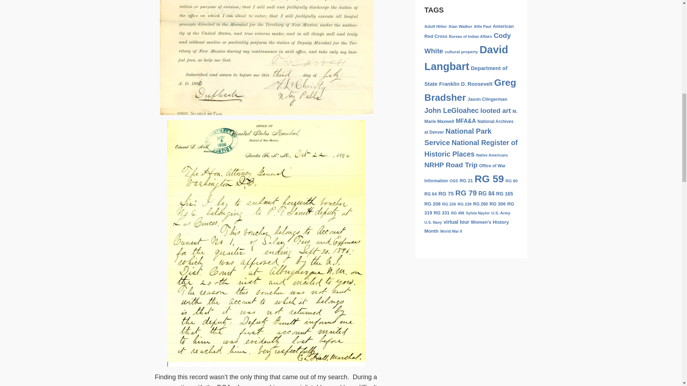 This screenshot has width=687, height=386. Describe the element at coordinates (482, 26) in the screenshot. I see `Alfie Paul` at that location.